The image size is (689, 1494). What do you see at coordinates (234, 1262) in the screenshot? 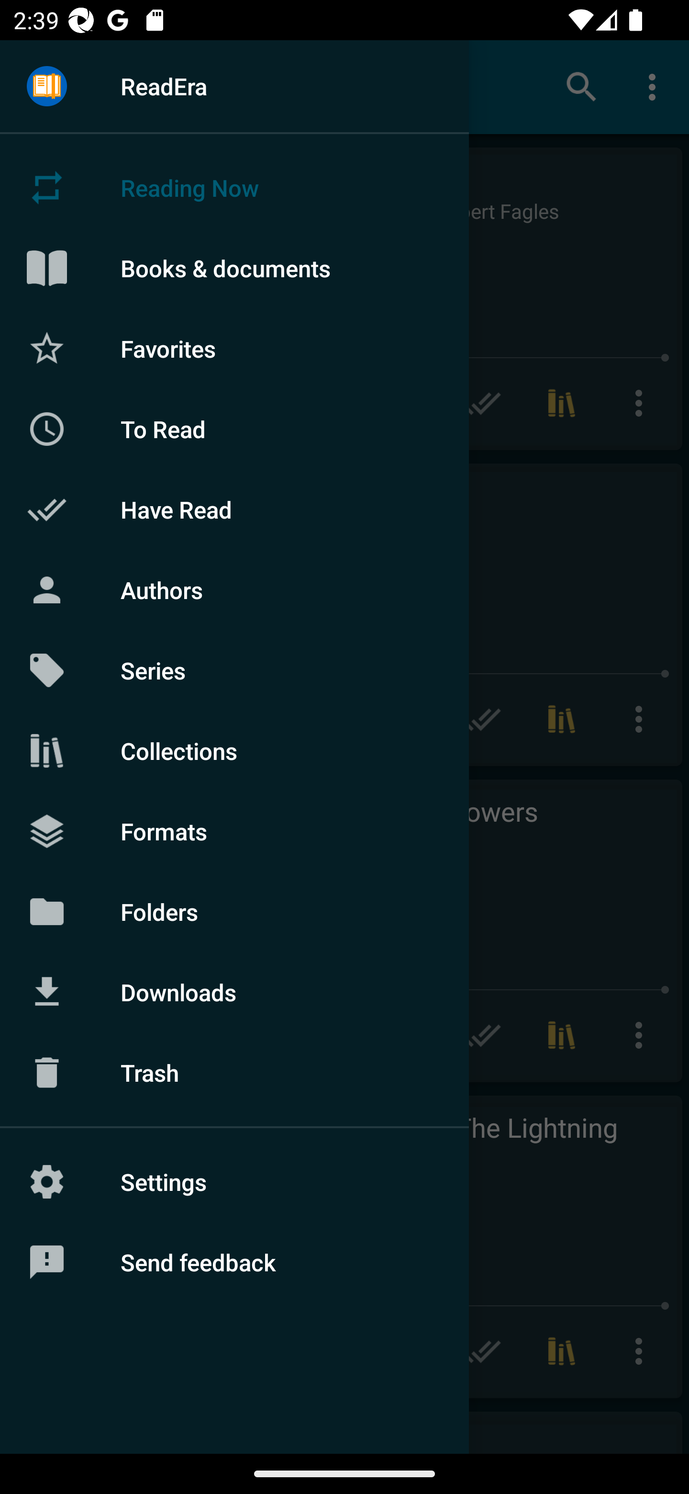
I see `Send feedback` at bounding box center [234, 1262].